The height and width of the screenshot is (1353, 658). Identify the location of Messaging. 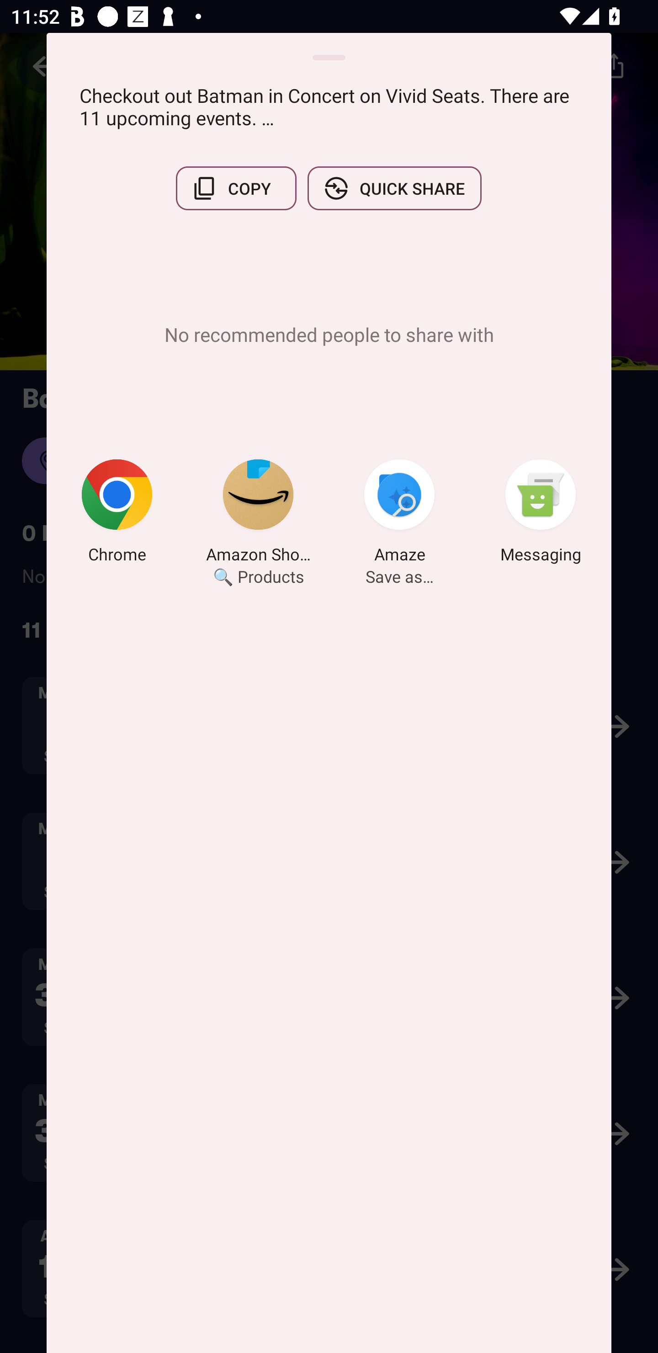
(541, 513).